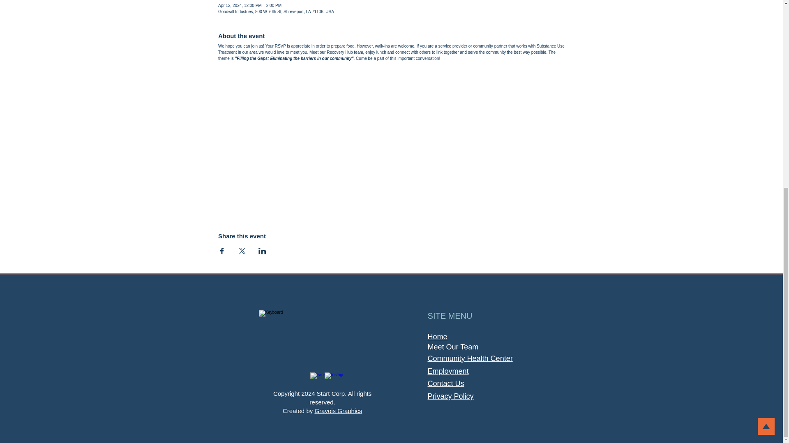 The image size is (789, 443). What do you see at coordinates (470, 359) in the screenshot?
I see `Community Health Center` at bounding box center [470, 359].